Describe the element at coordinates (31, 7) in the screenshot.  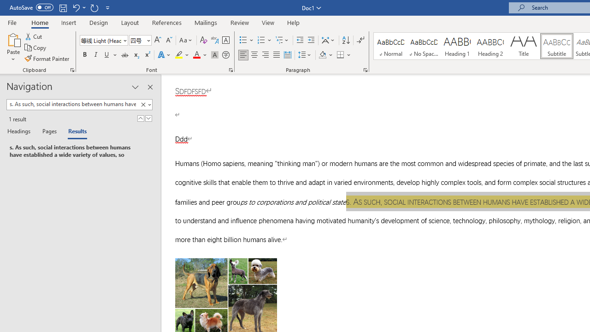
I see `AutoSave` at that location.